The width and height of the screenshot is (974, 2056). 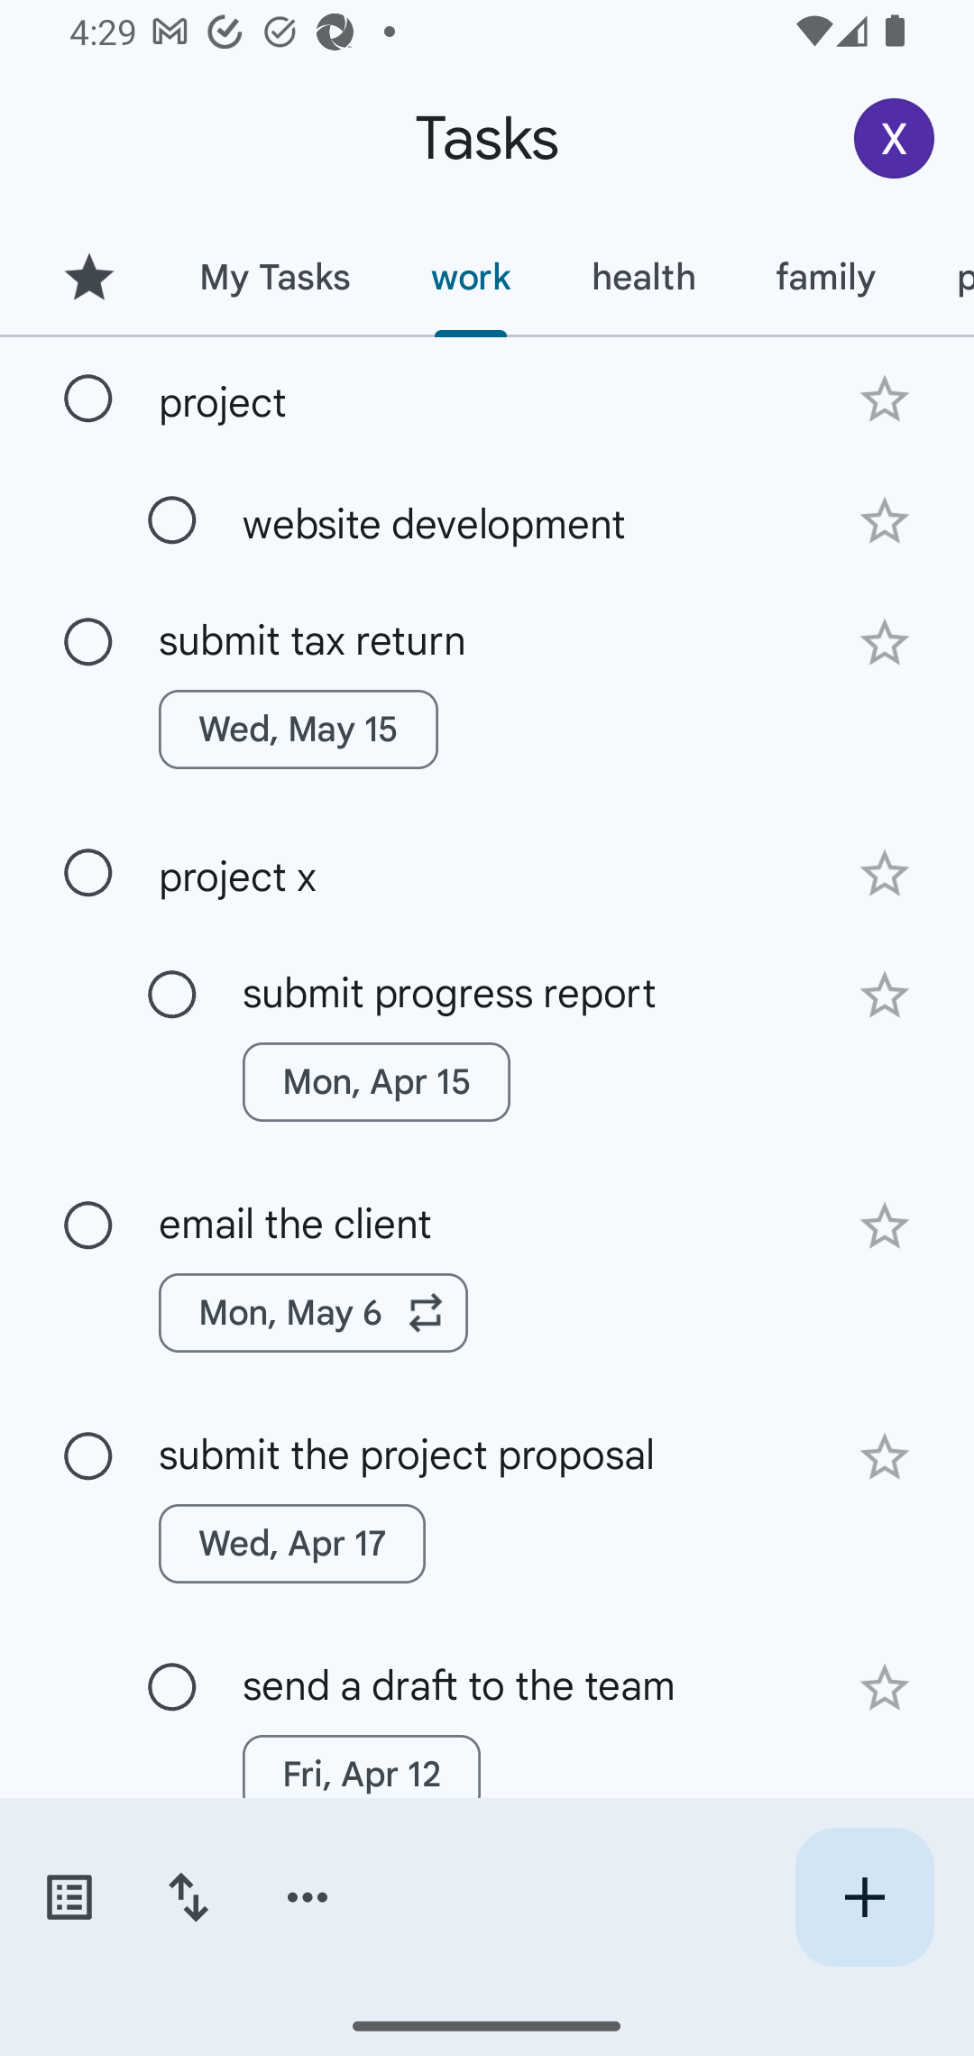 I want to click on Mark as complete, so click(x=88, y=399).